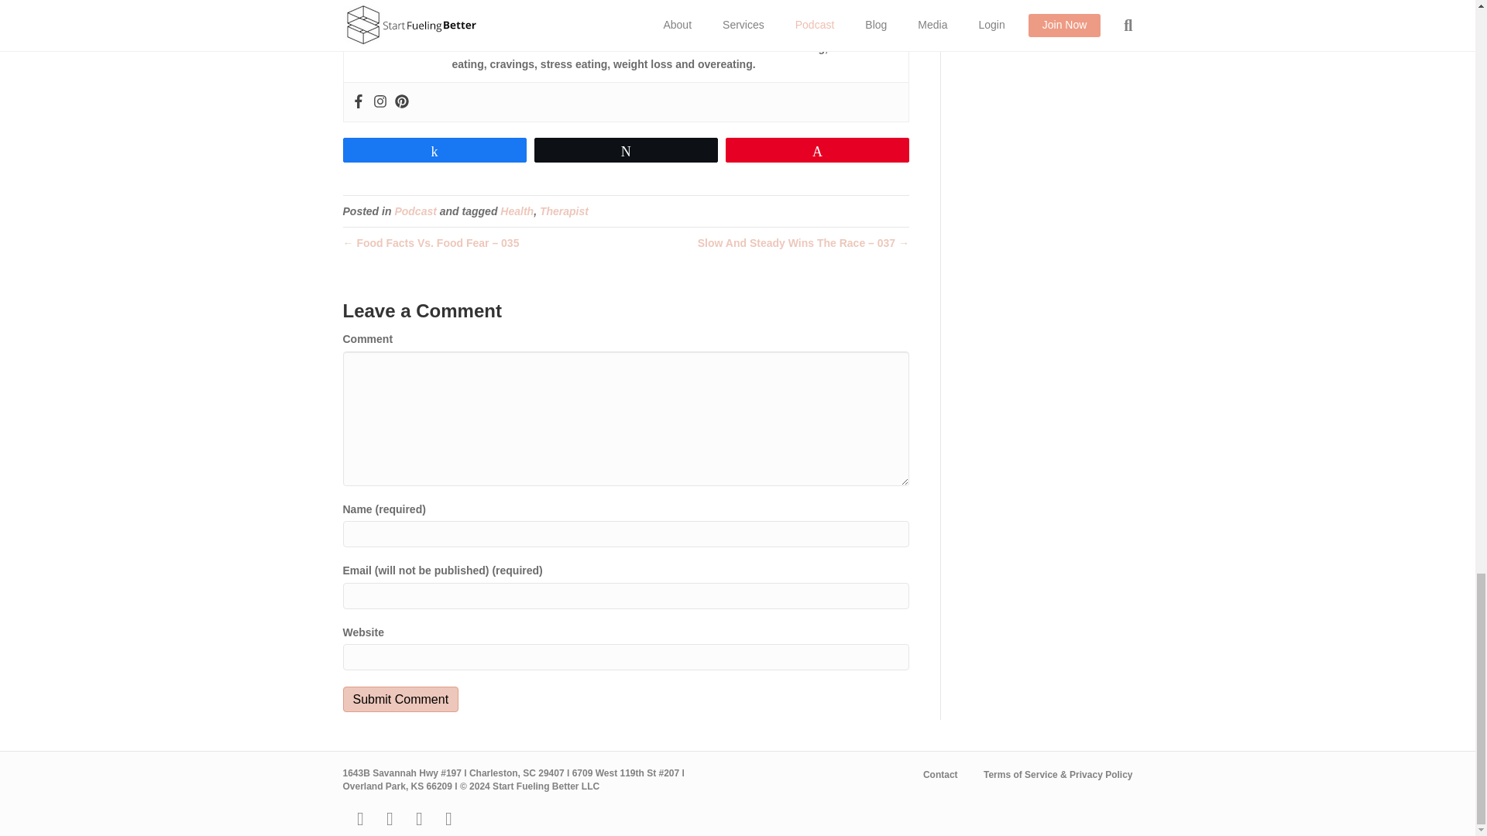 The image size is (1487, 836). What do you see at coordinates (400, 699) in the screenshot?
I see `Submit Comment` at bounding box center [400, 699].